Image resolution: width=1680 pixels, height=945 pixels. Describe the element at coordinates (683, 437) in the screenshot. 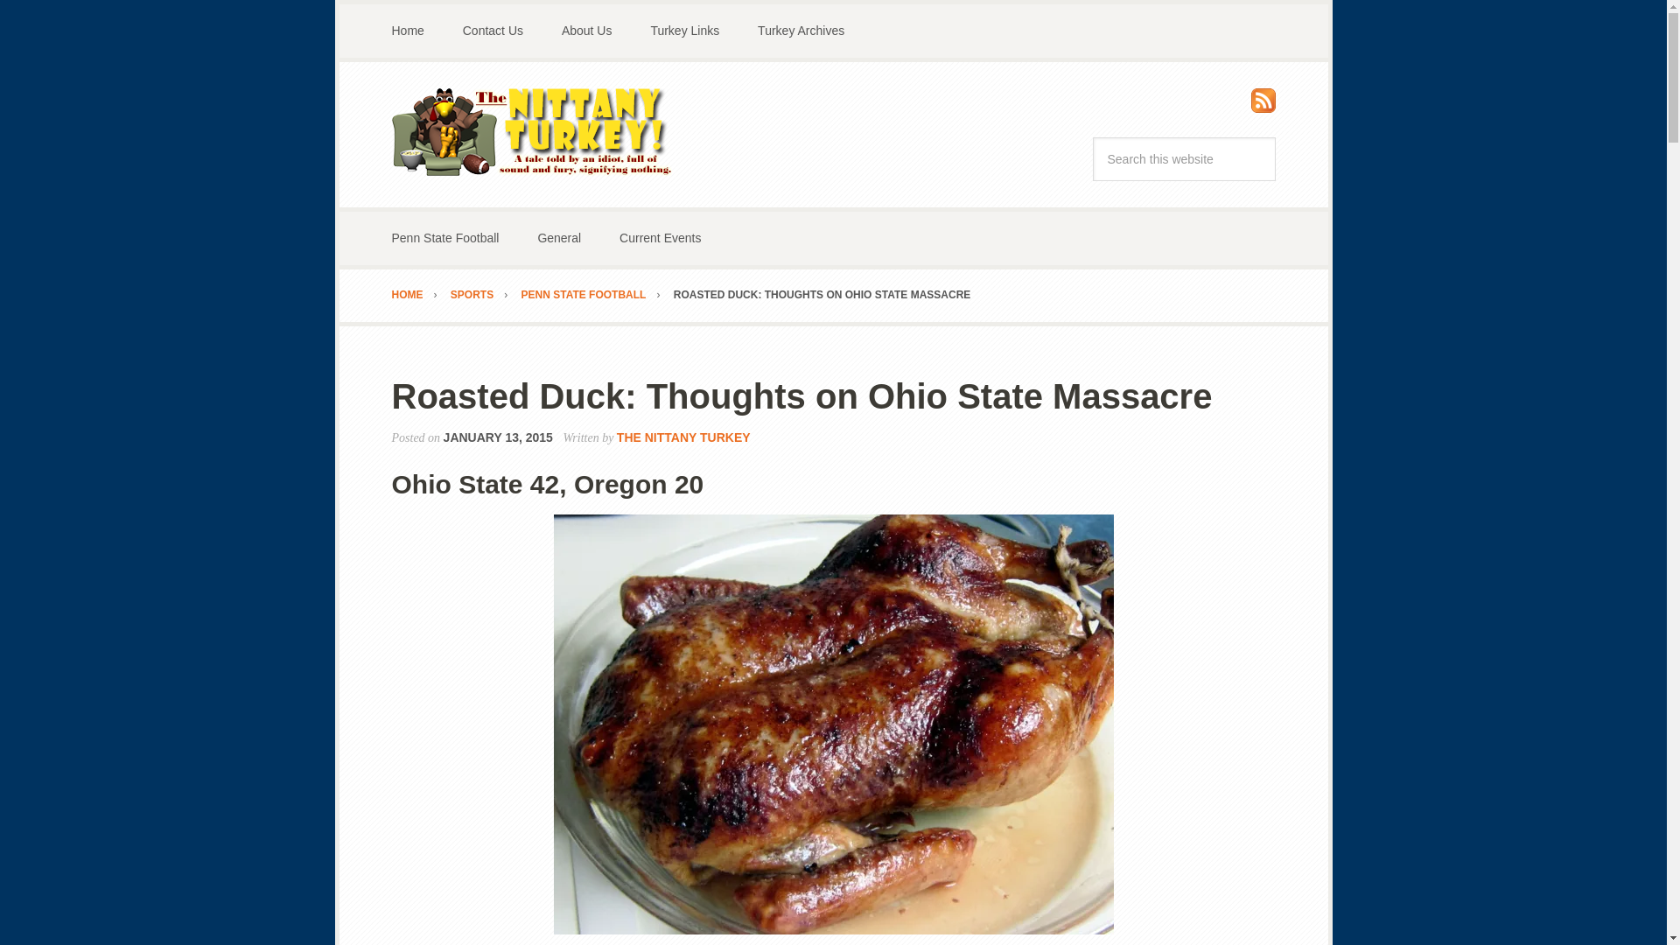

I see `THE NITTANY TURKEY` at that location.